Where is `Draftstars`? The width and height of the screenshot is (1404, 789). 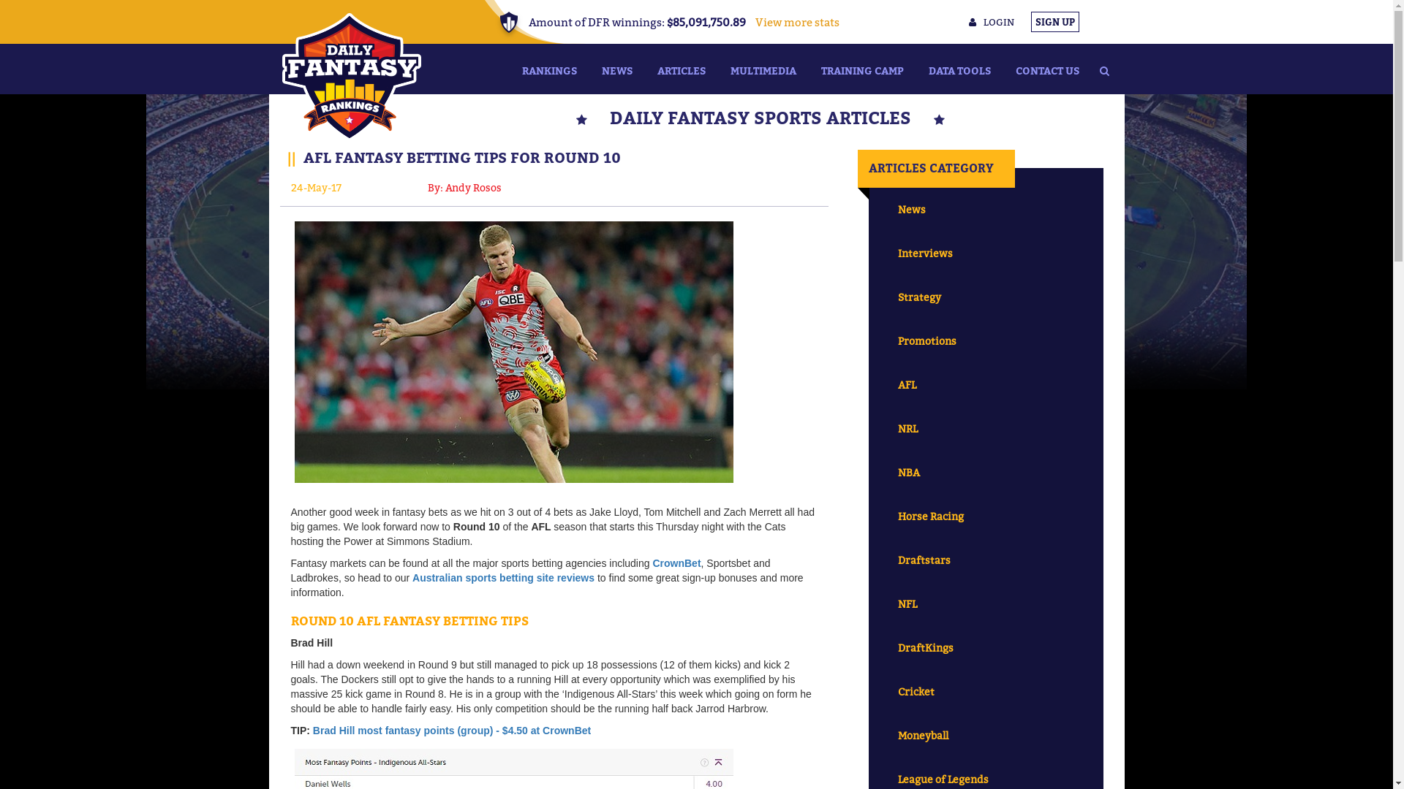
Draftstars is located at coordinates (986, 560).